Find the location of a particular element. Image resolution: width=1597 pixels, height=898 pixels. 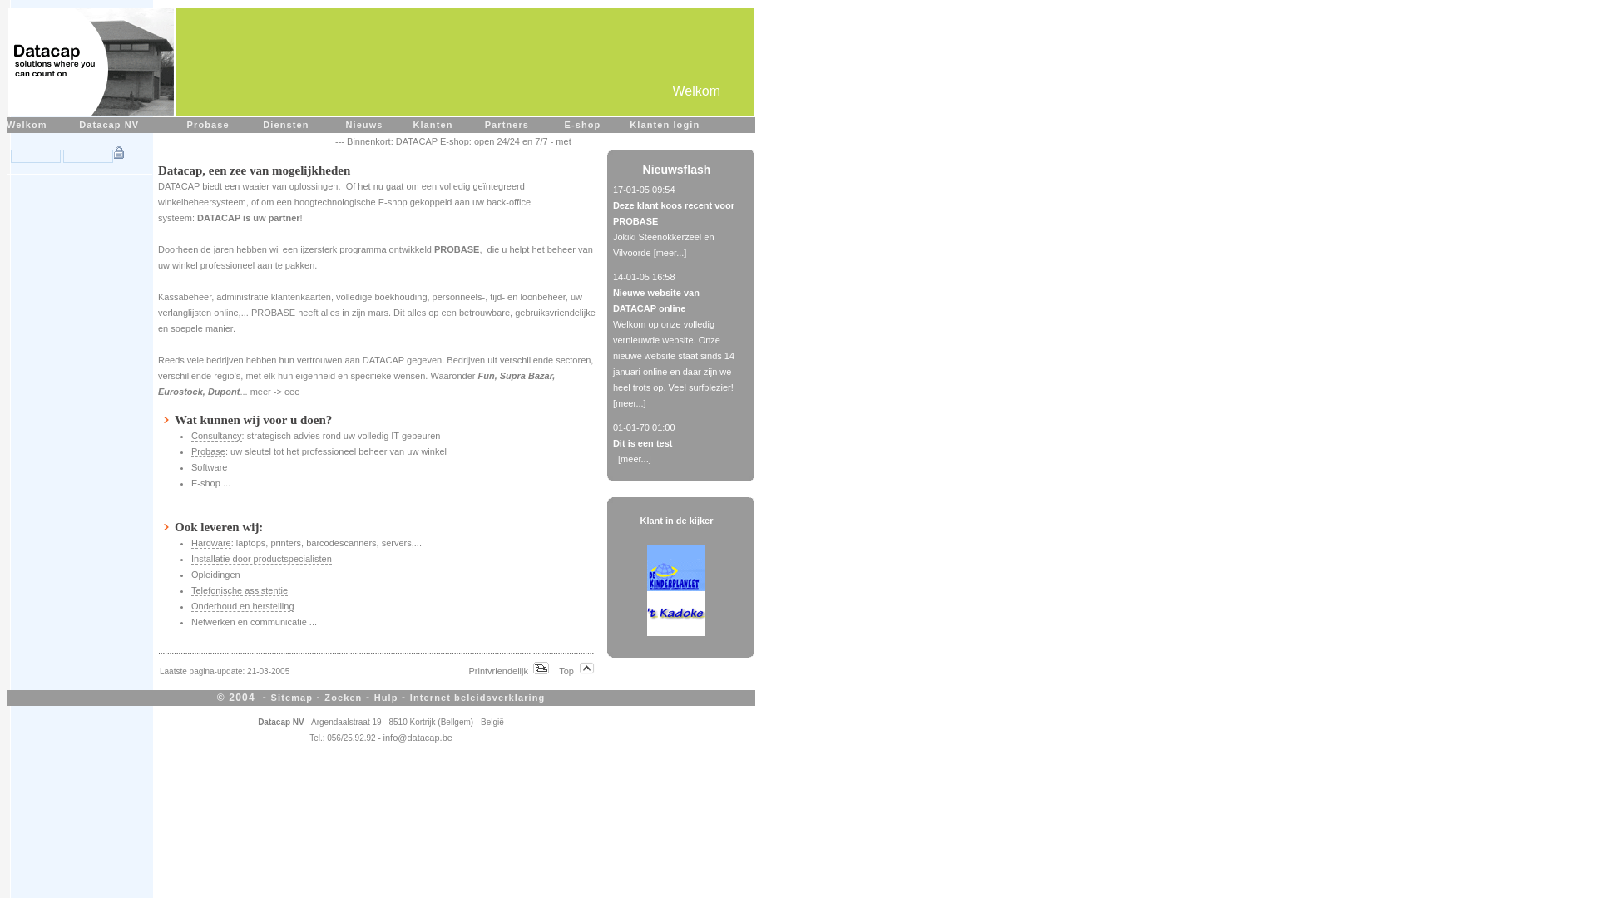

Sitemap is located at coordinates (293, 698).